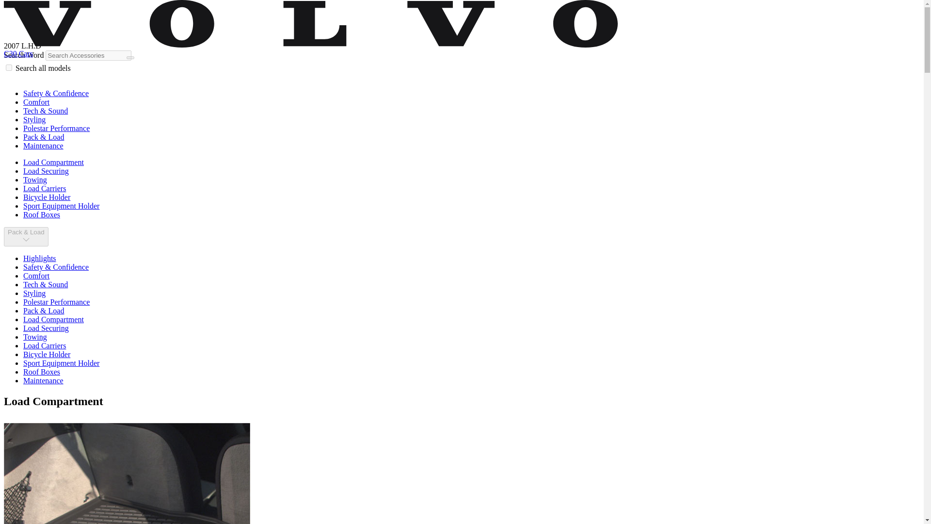 The width and height of the screenshot is (931, 524). Describe the element at coordinates (46, 171) in the screenshot. I see `Load Securing` at that location.